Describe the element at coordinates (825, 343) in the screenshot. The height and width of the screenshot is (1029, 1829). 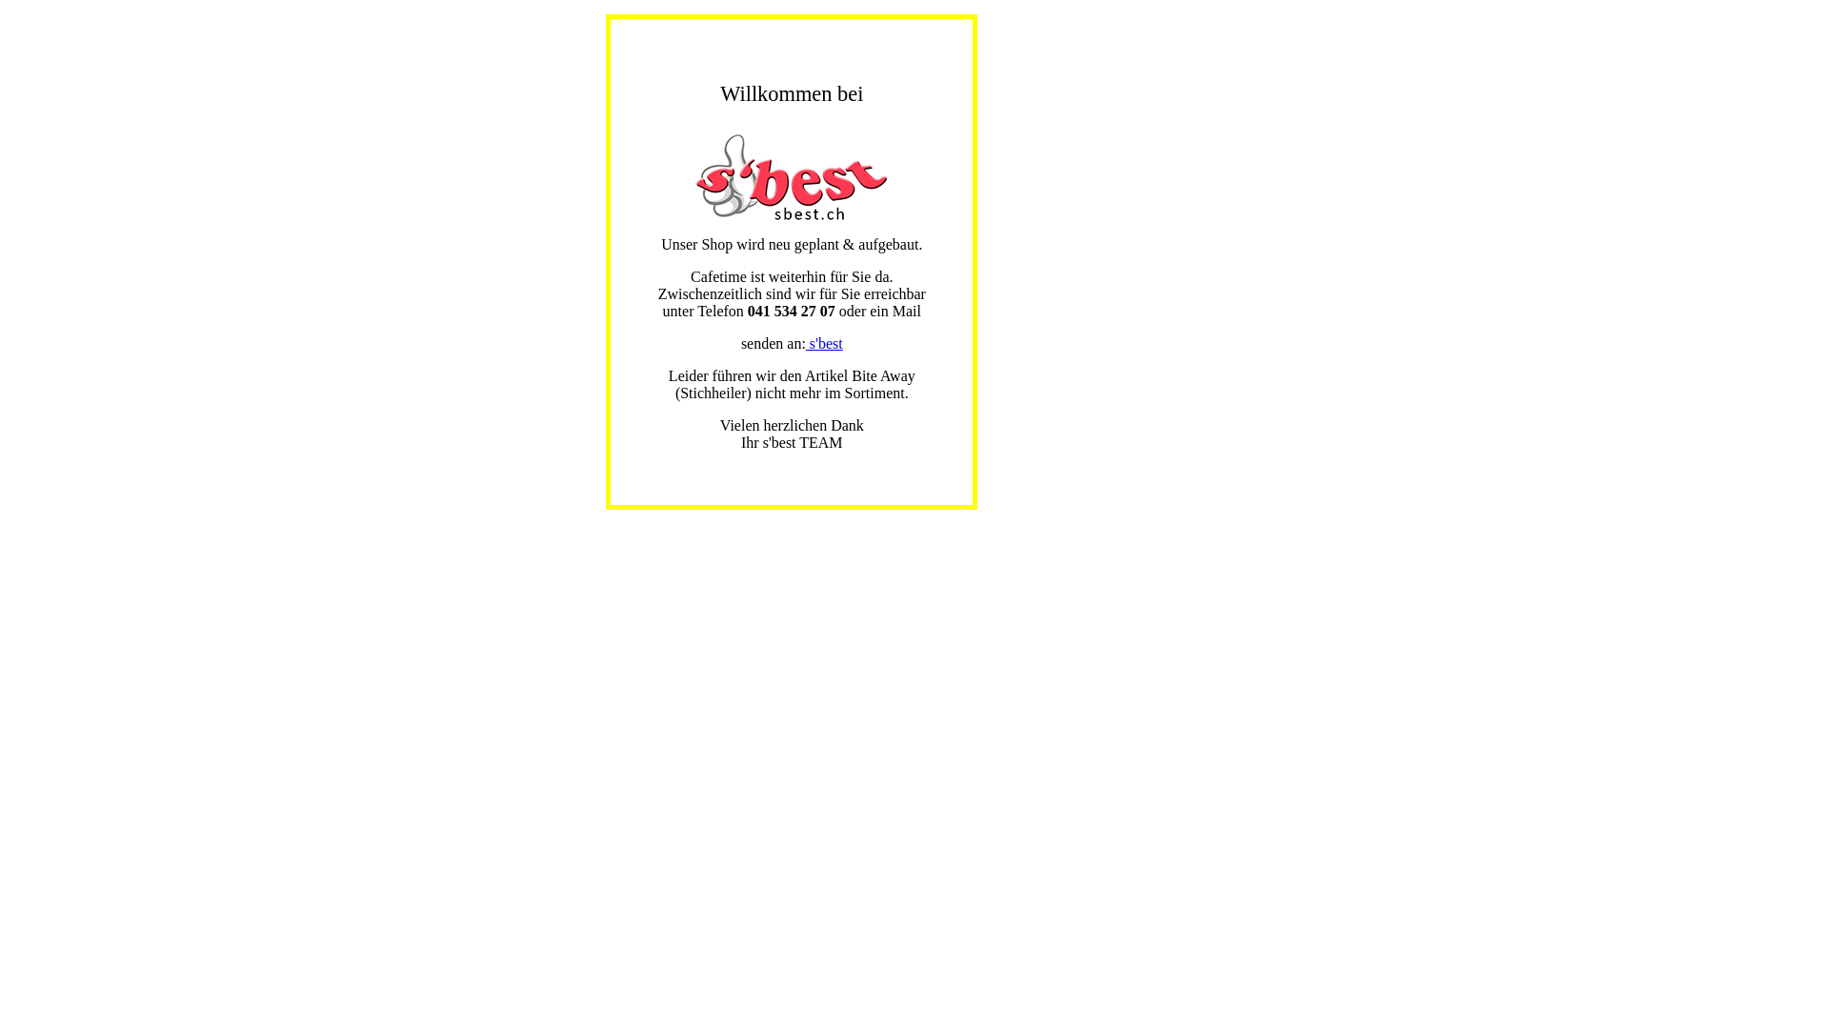
I see `s'best` at that location.